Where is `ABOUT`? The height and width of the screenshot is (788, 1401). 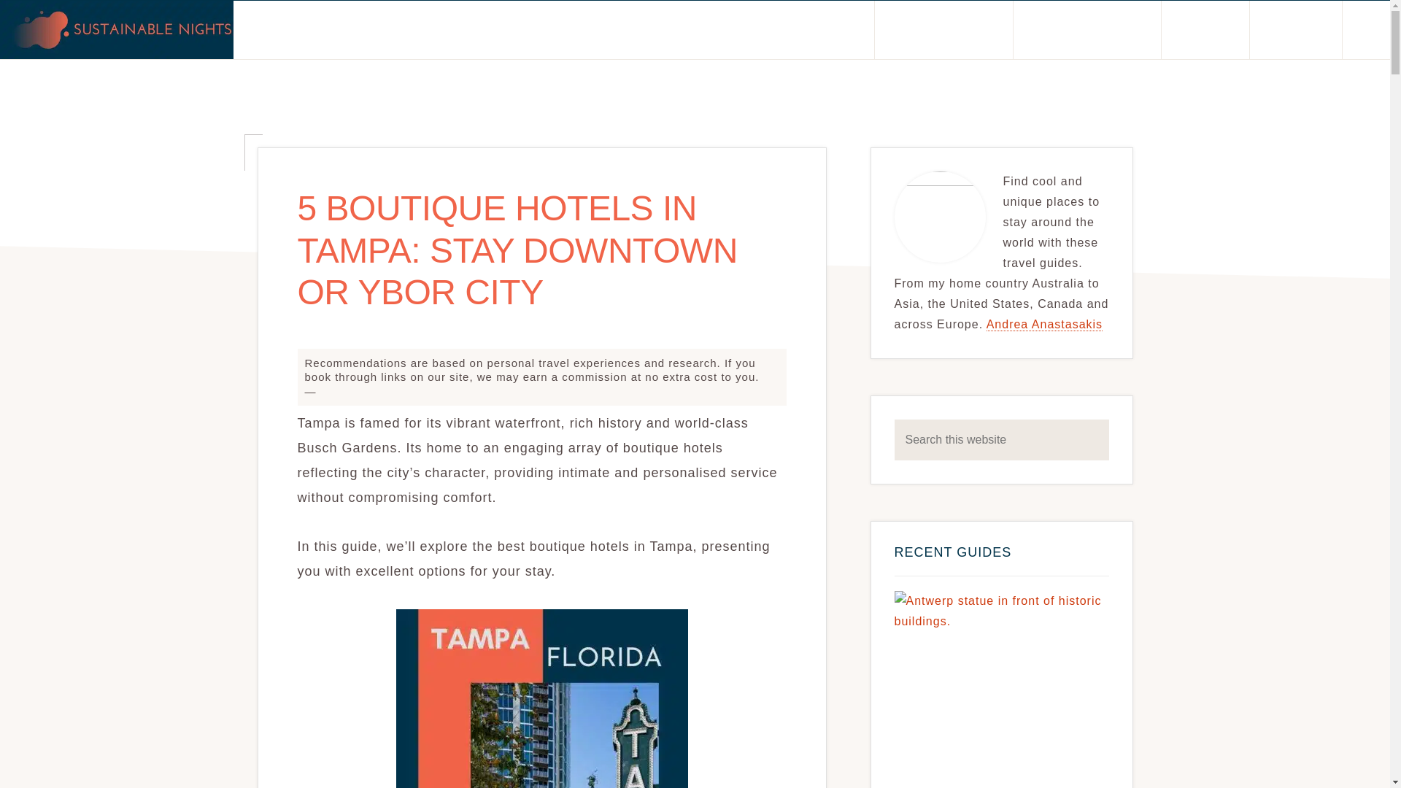 ABOUT is located at coordinates (830, 30).